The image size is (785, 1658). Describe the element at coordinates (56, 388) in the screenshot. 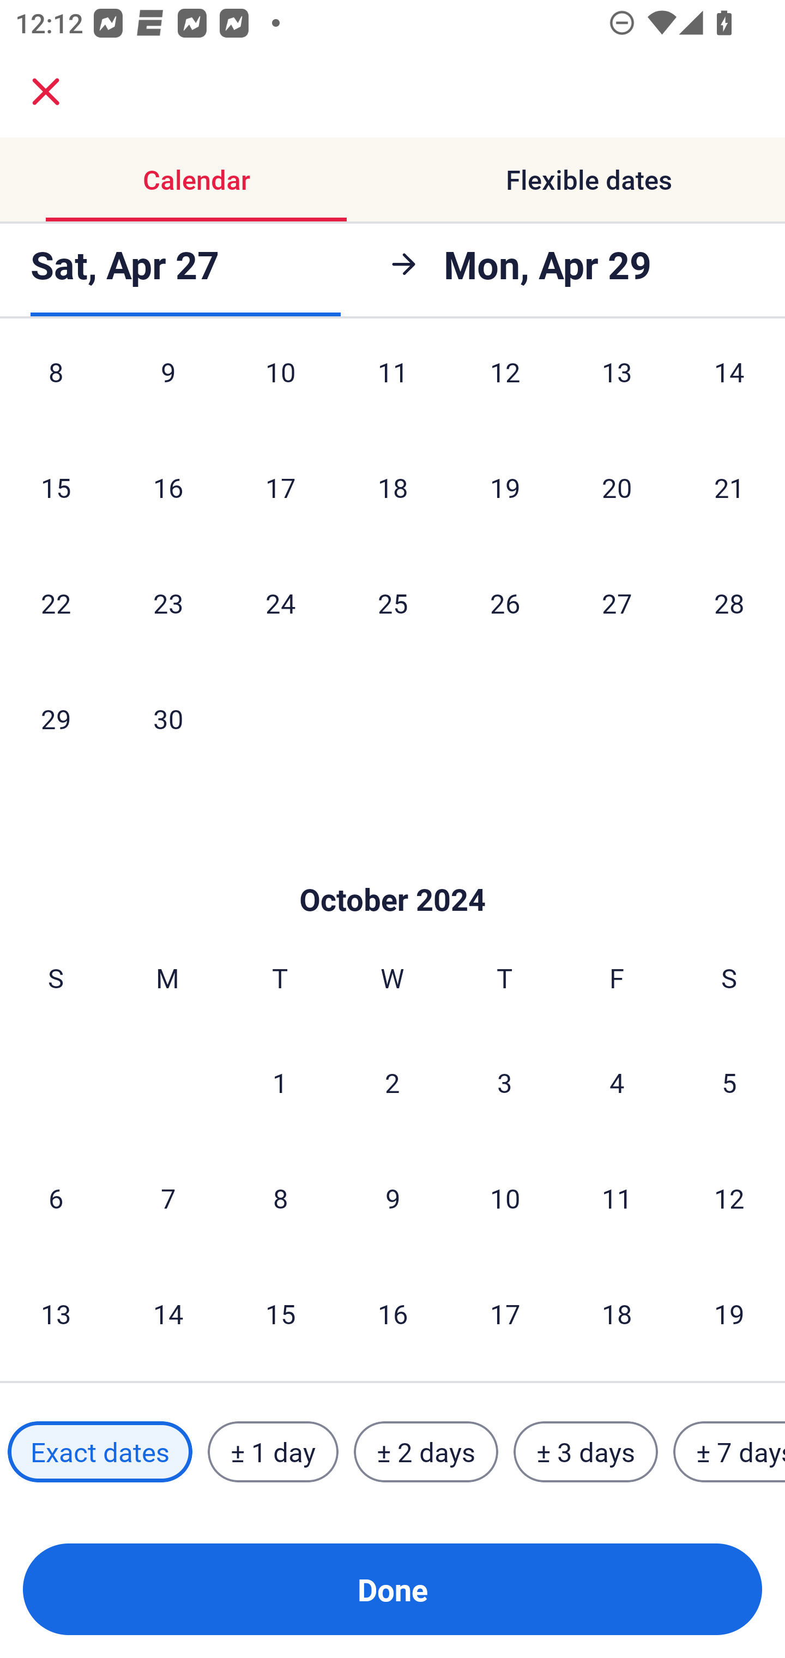

I see `8 Sunday, September 8, 2024` at that location.